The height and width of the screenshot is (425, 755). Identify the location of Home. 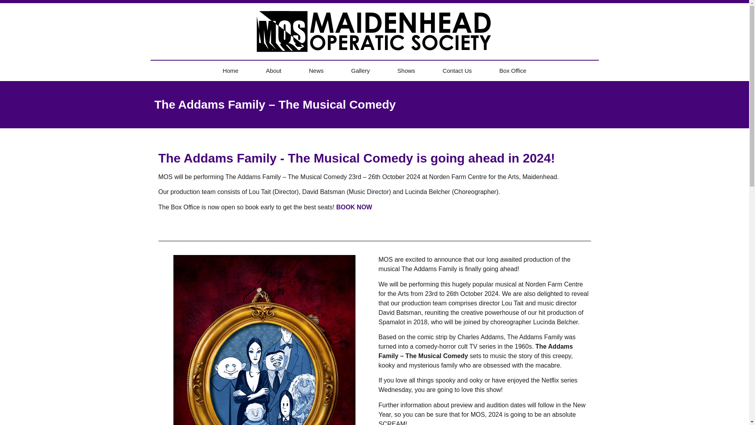
(230, 71).